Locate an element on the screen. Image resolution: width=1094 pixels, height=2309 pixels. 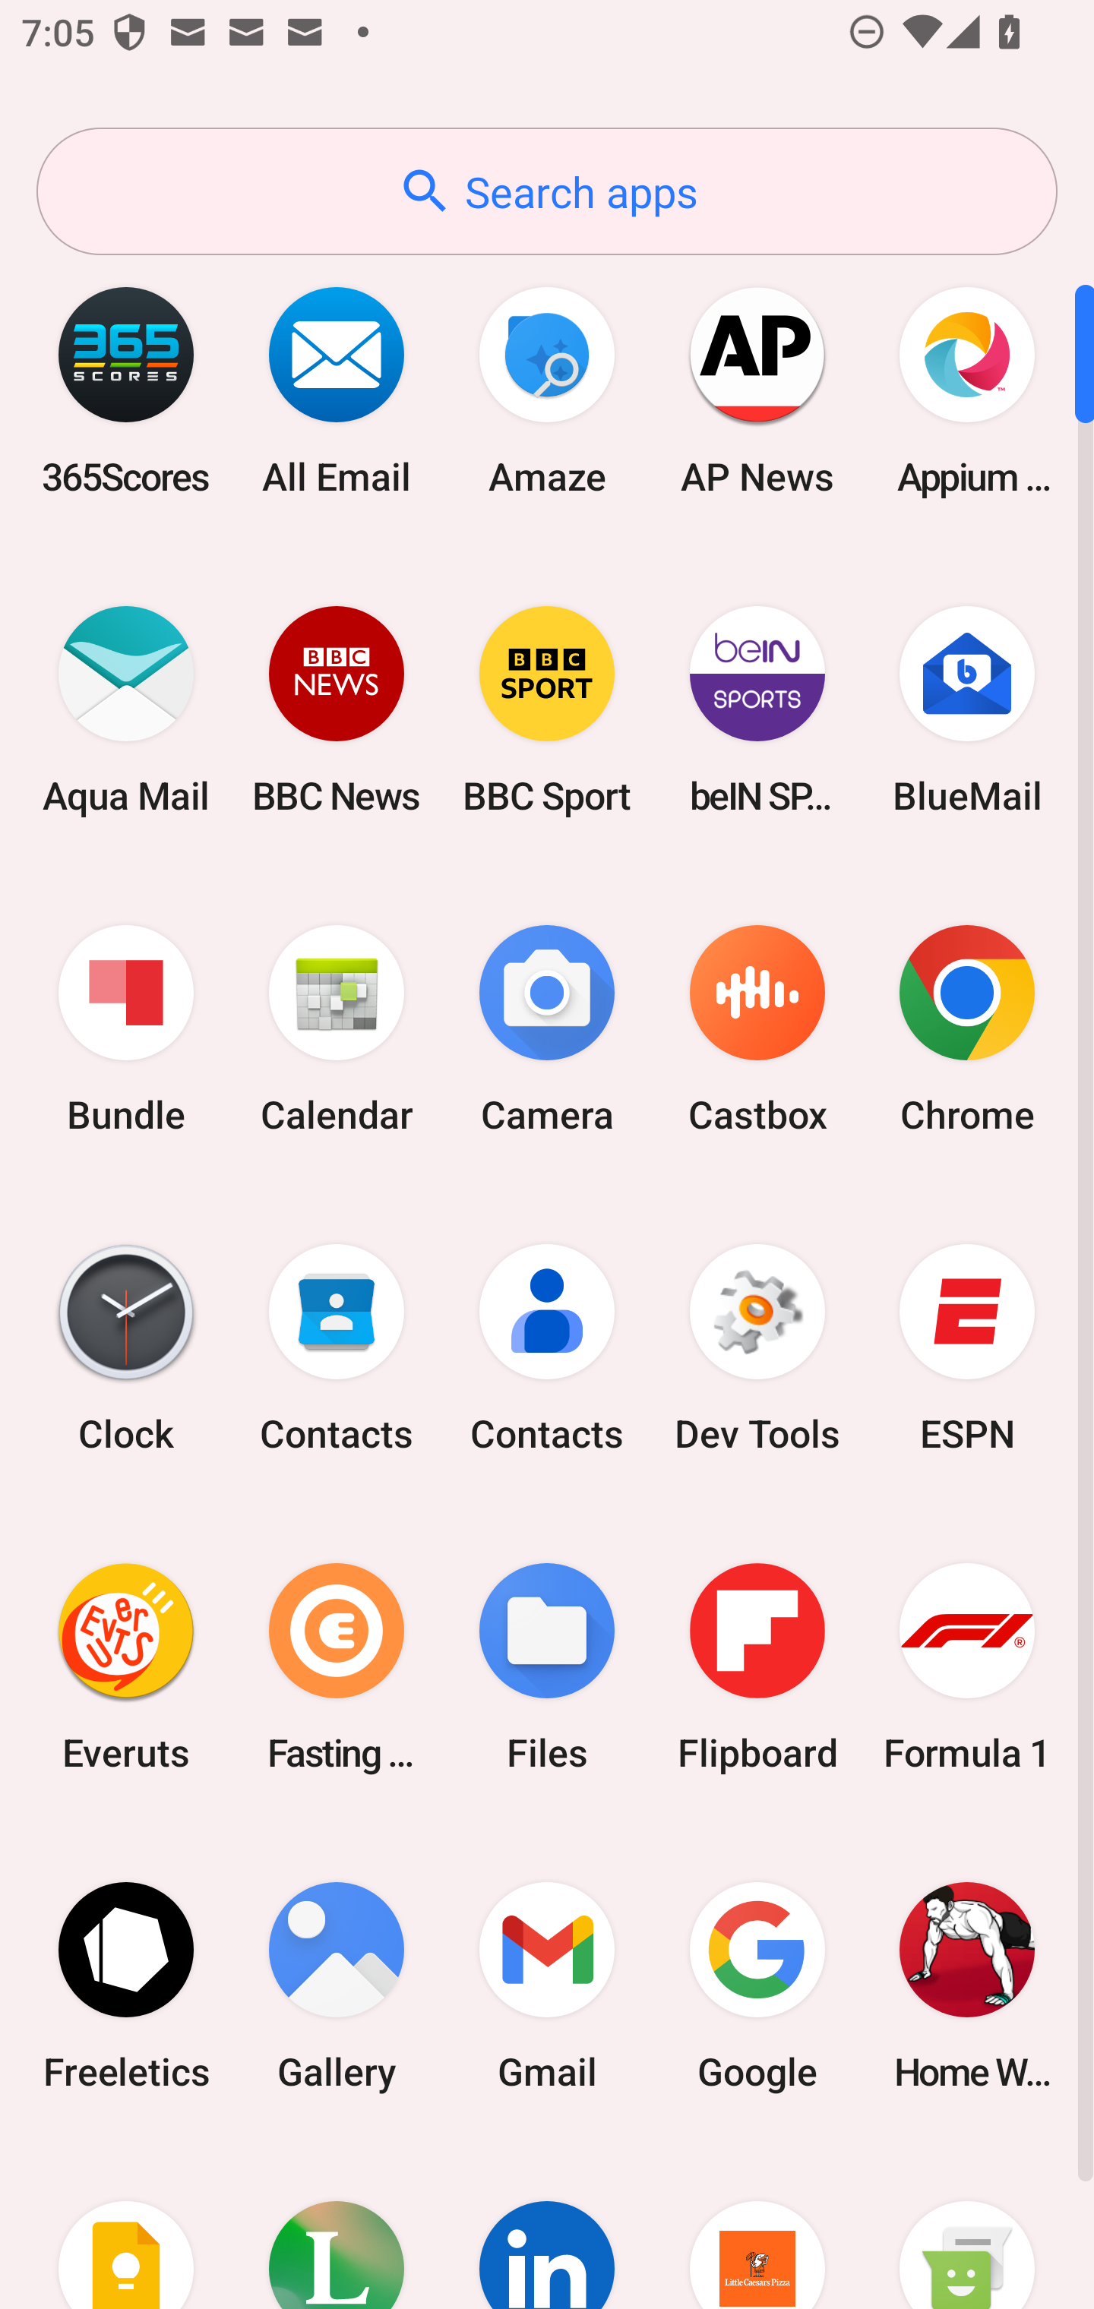
Home Workout is located at coordinates (967, 1985).